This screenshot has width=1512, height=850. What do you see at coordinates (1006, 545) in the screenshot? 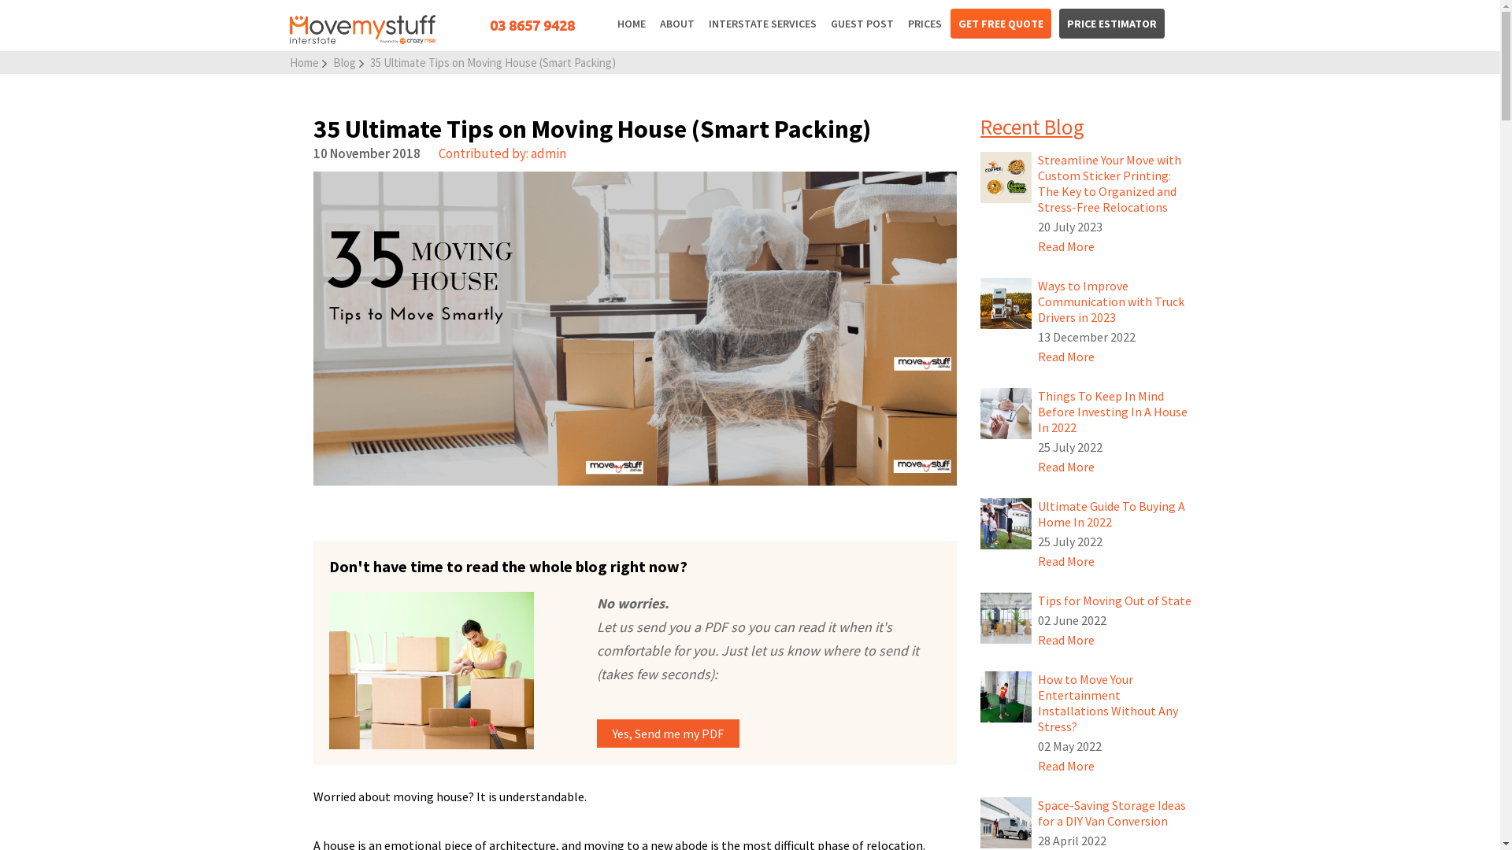
I see `Ultimate Guide To Buying A Home In 2022` at bounding box center [1006, 545].